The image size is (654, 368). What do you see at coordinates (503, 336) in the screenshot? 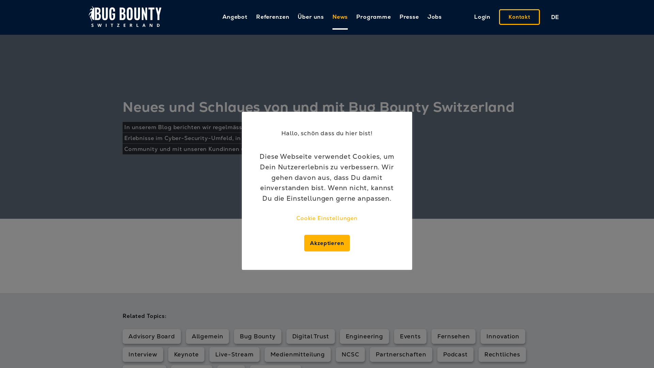
I see `Innovation` at bounding box center [503, 336].